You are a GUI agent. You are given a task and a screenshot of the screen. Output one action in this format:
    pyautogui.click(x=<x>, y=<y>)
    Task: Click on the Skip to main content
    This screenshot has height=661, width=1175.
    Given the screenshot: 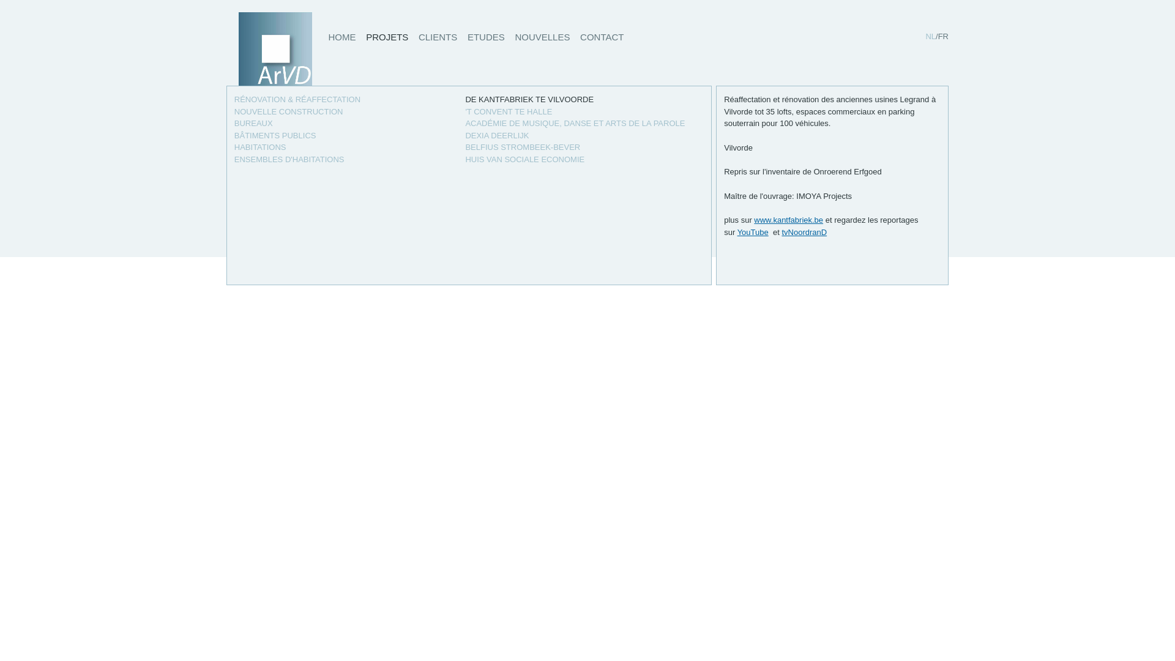 What is the action you would take?
    pyautogui.click(x=565, y=1)
    